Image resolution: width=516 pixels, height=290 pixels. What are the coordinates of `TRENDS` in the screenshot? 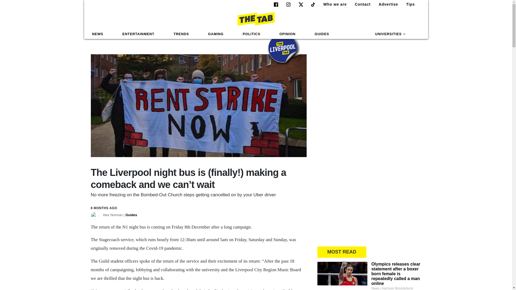 It's located at (181, 34).